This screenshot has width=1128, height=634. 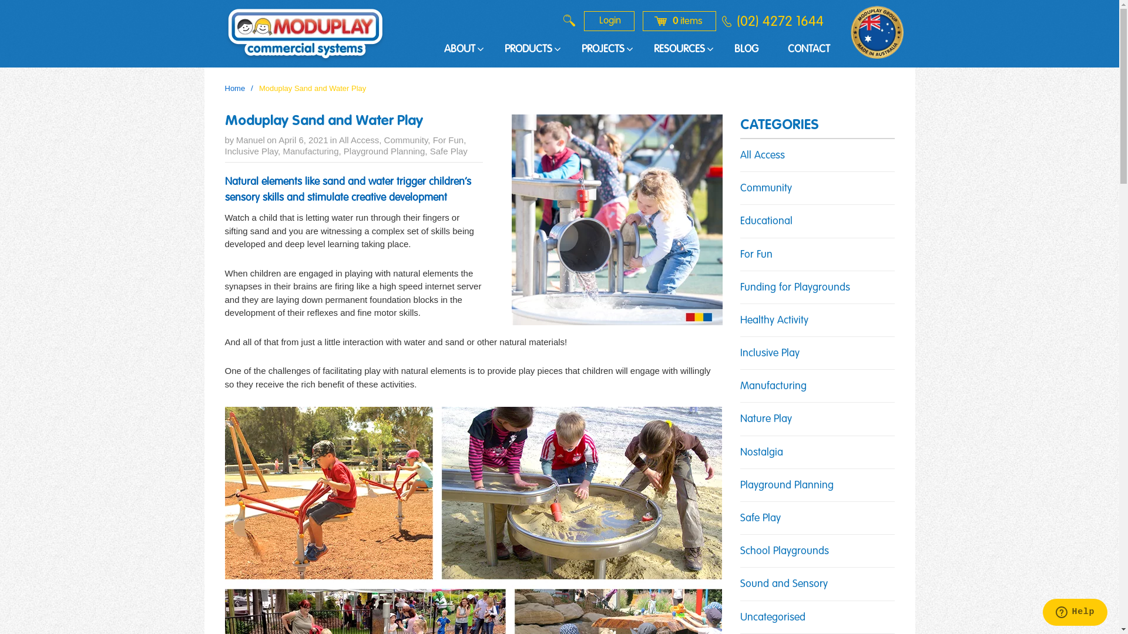 What do you see at coordinates (809, 50) in the screenshot?
I see `CONTACT` at bounding box center [809, 50].